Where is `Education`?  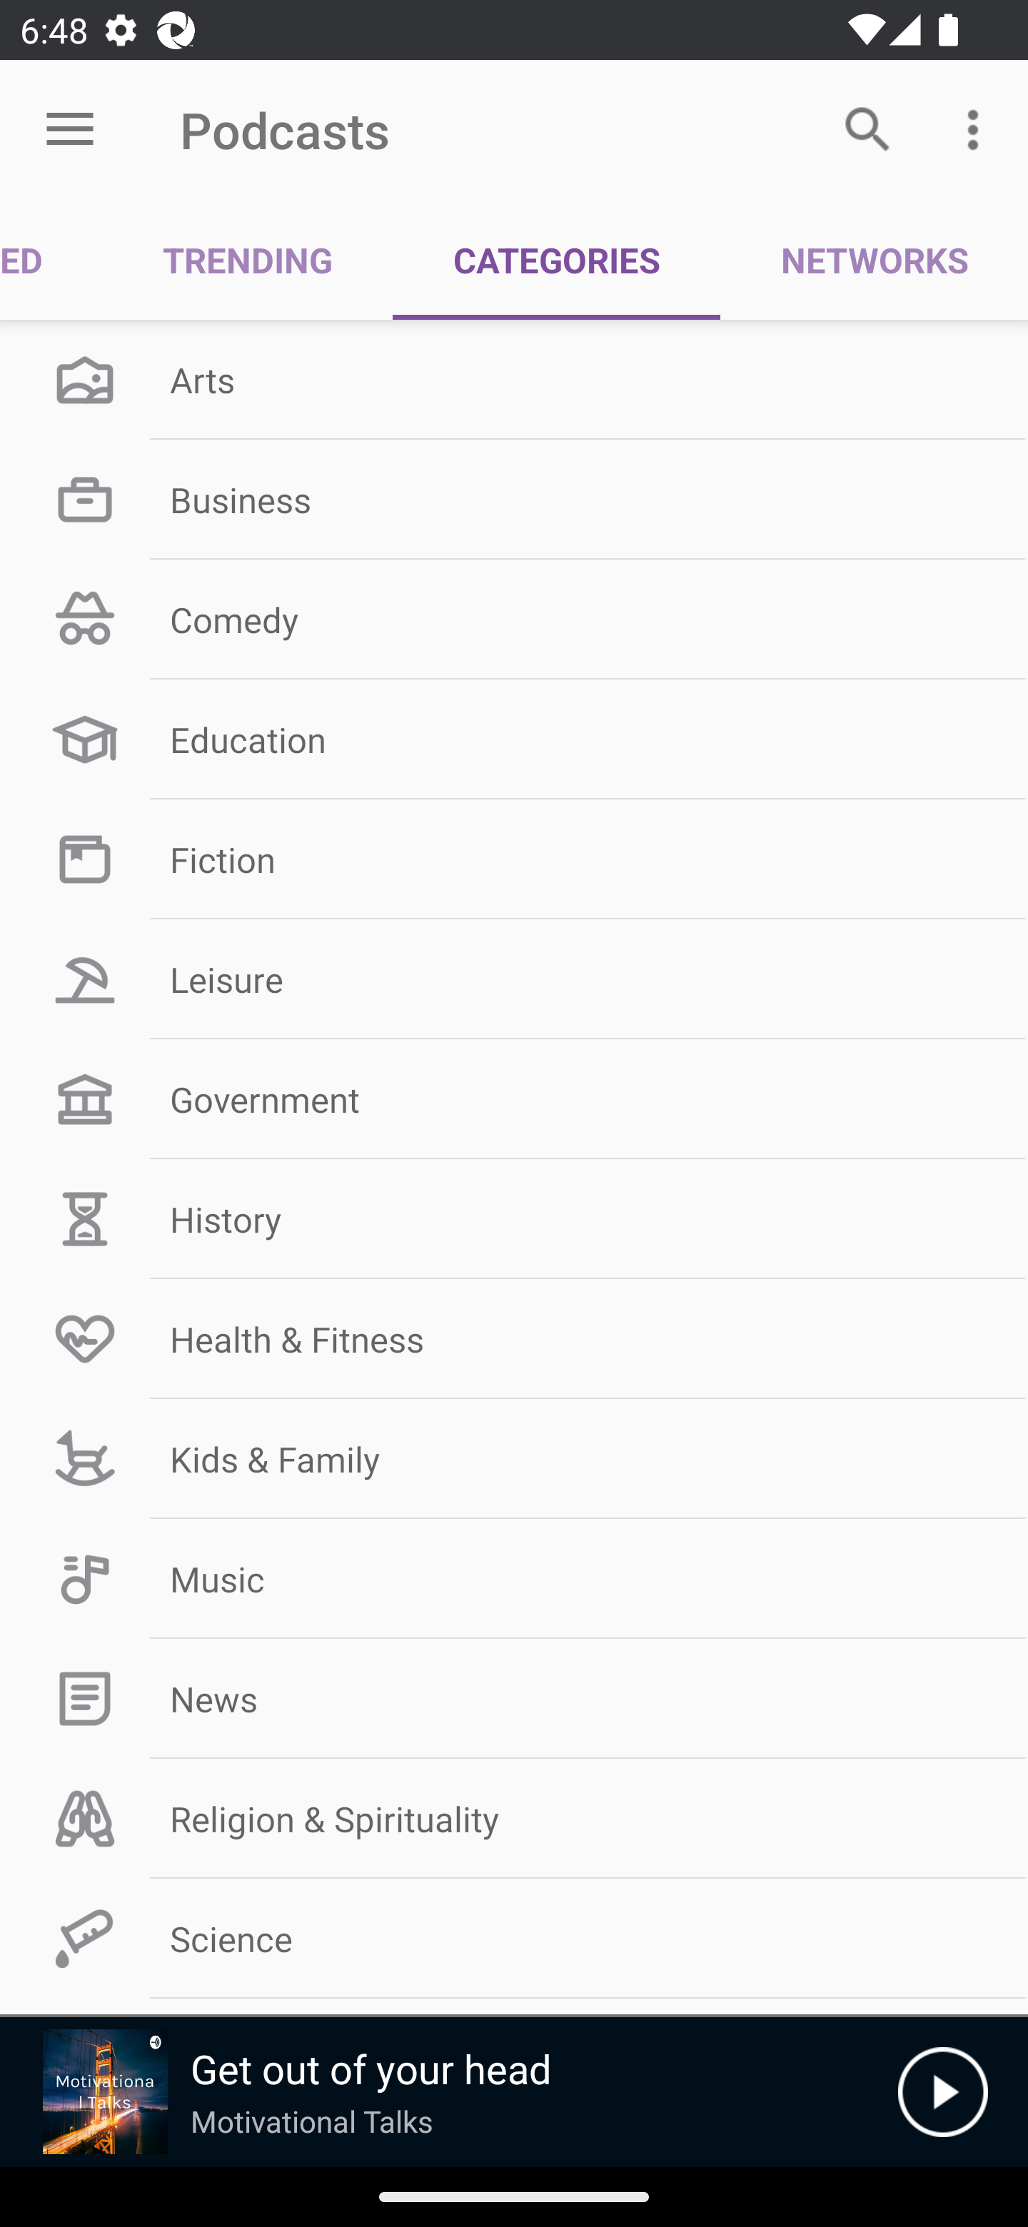 Education is located at coordinates (514, 739).